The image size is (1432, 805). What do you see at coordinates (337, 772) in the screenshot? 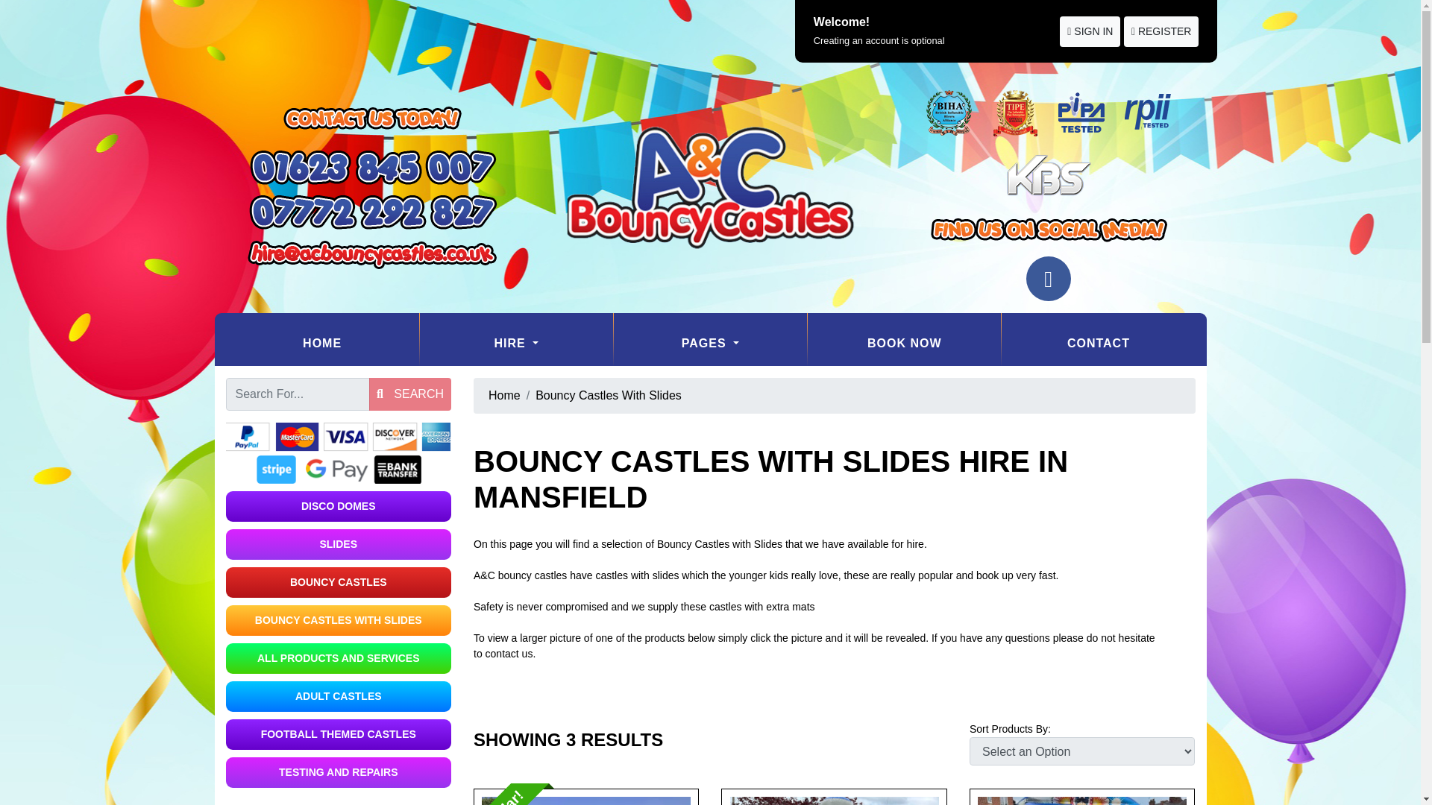
I see `TESTING AND REPAIRS` at bounding box center [337, 772].